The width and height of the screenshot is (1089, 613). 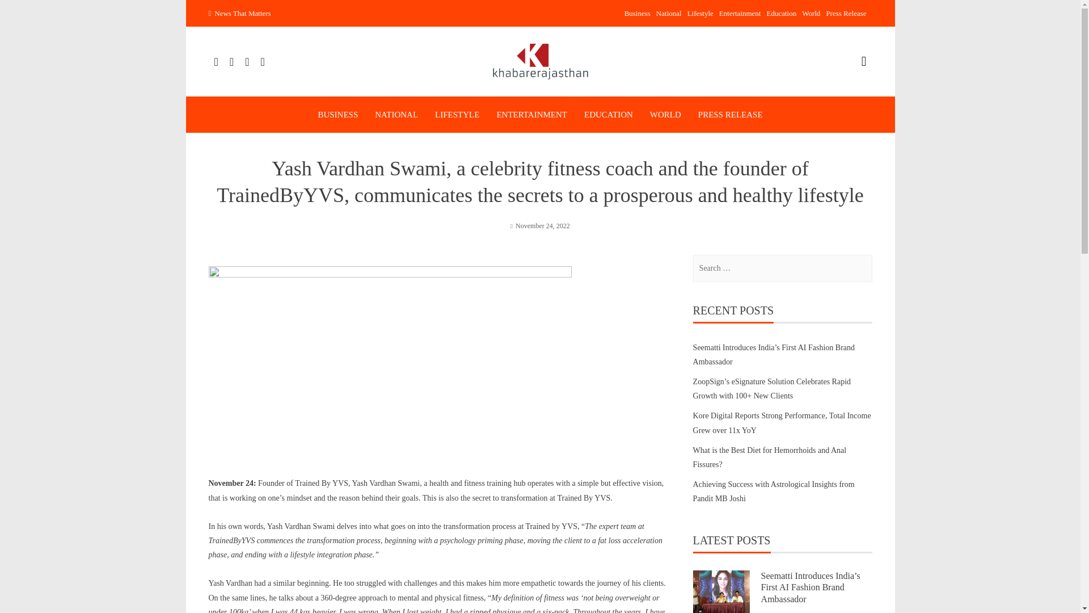 What do you see at coordinates (770, 457) in the screenshot?
I see `What is the Best Diet for Hemorrhoids and Anal Fissures?` at bounding box center [770, 457].